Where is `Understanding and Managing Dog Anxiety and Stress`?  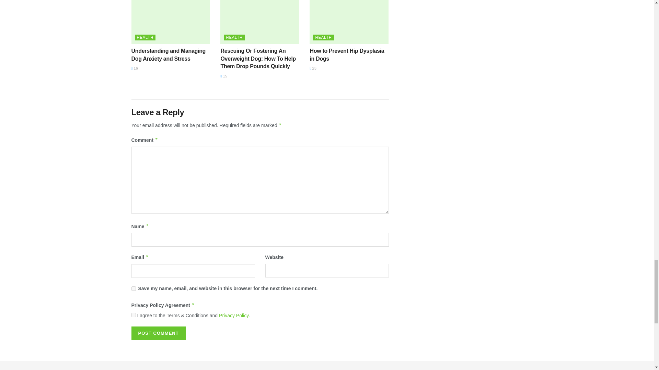 Understanding and Managing Dog Anxiety and Stress is located at coordinates (171, 22).